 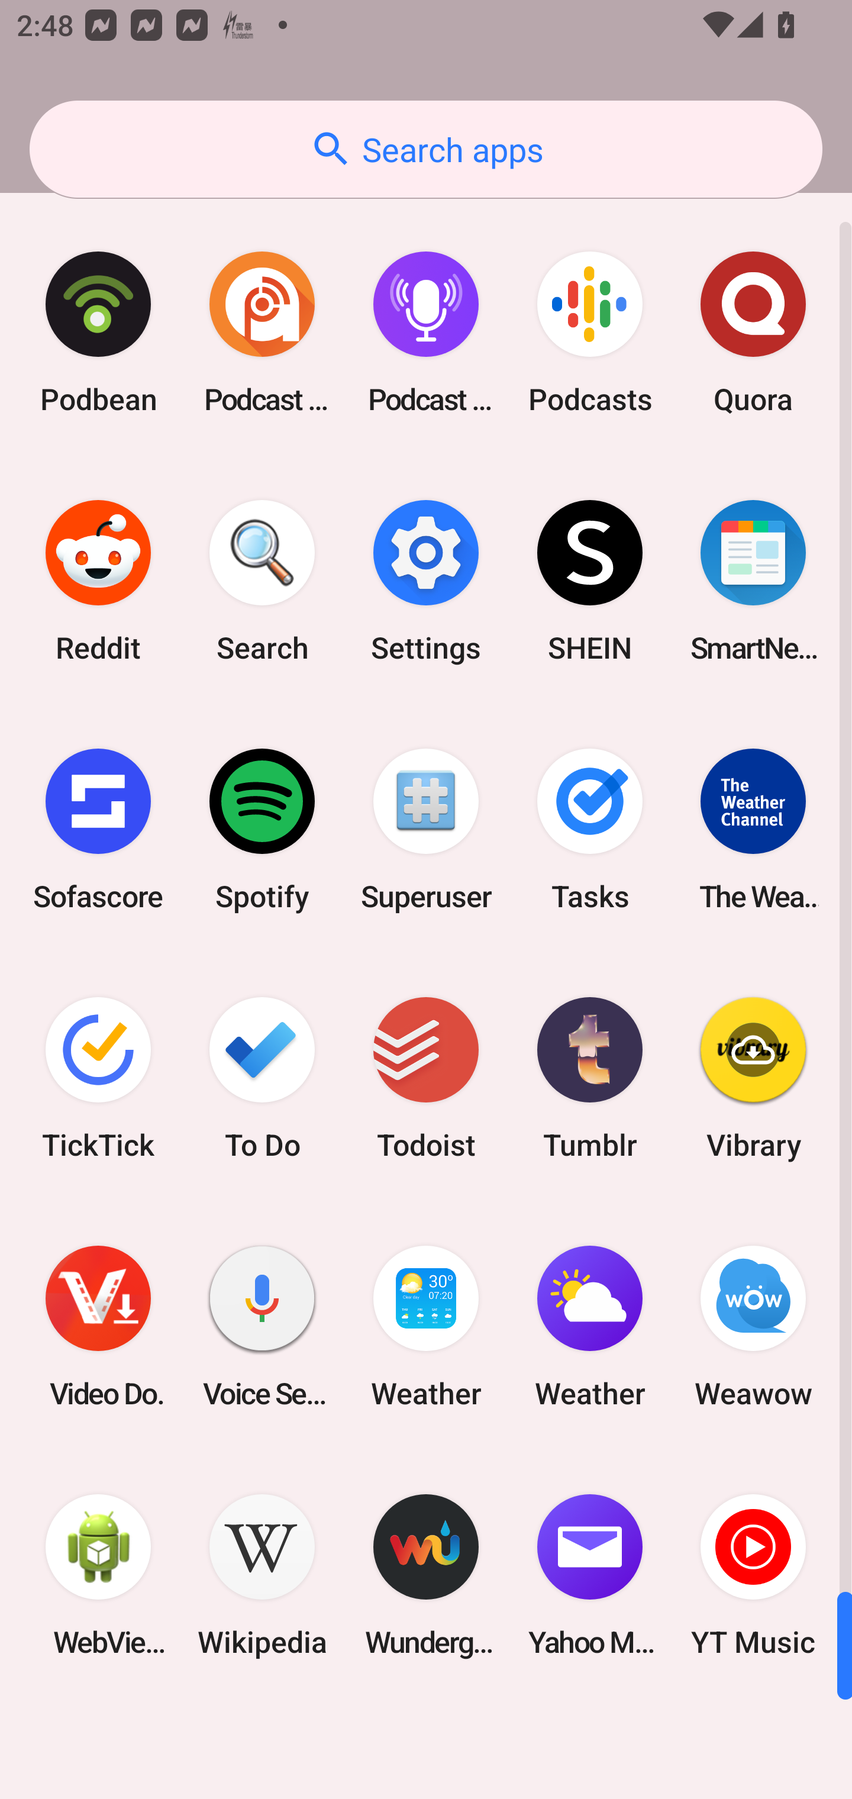 What do you see at coordinates (426, 829) in the screenshot?
I see `Superuser` at bounding box center [426, 829].